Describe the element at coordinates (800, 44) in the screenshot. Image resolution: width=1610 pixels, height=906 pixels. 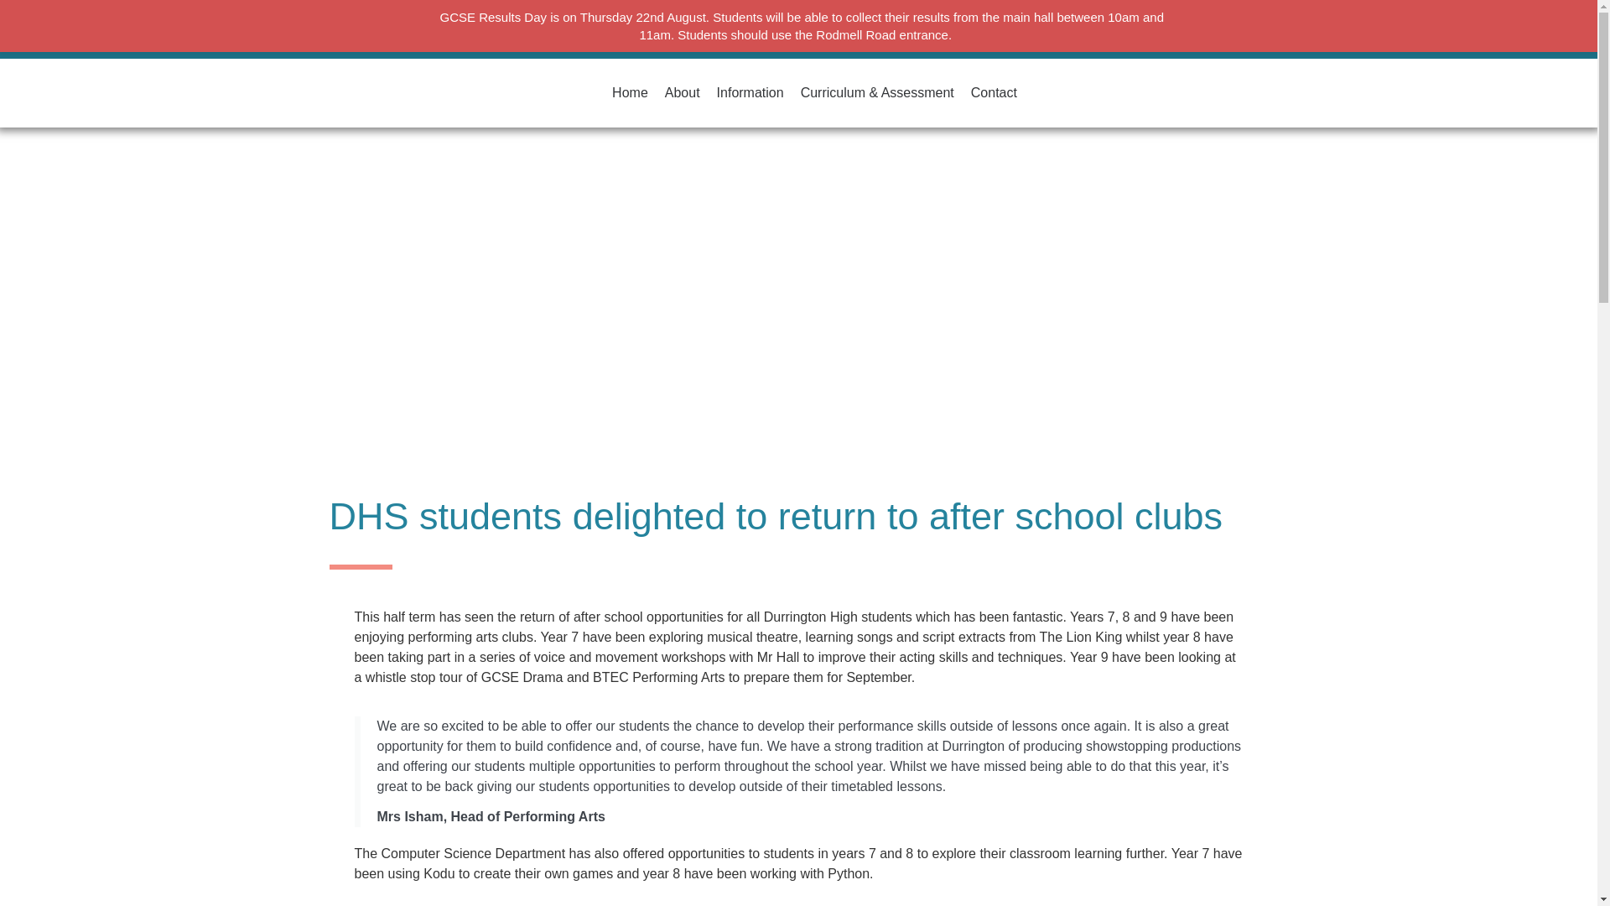
I see `facebook` at that location.